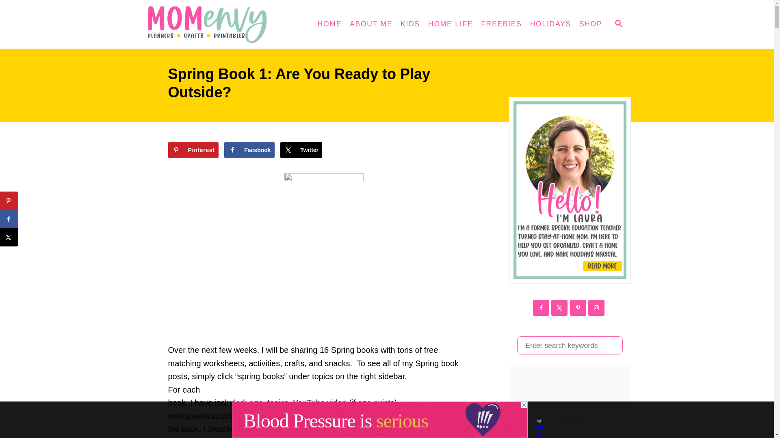 Image resolution: width=780 pixels, height=438 pixels. Describe the element at coordinates (570, 345) in the screenshot. I see `Search for:` at that location.